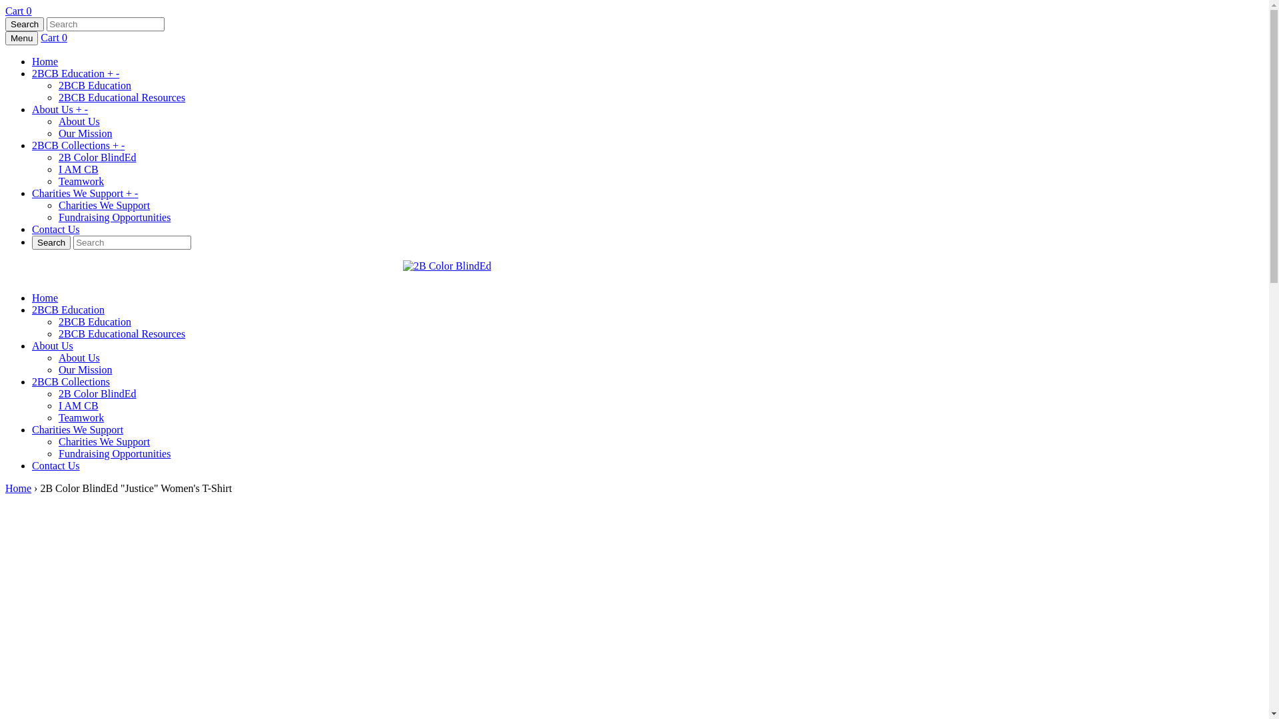 This screenshot has height=719, width=1279. What do you see at coordinates (25, 24) in the screenshot?
I see `Search` at bounding box center [25, 24].